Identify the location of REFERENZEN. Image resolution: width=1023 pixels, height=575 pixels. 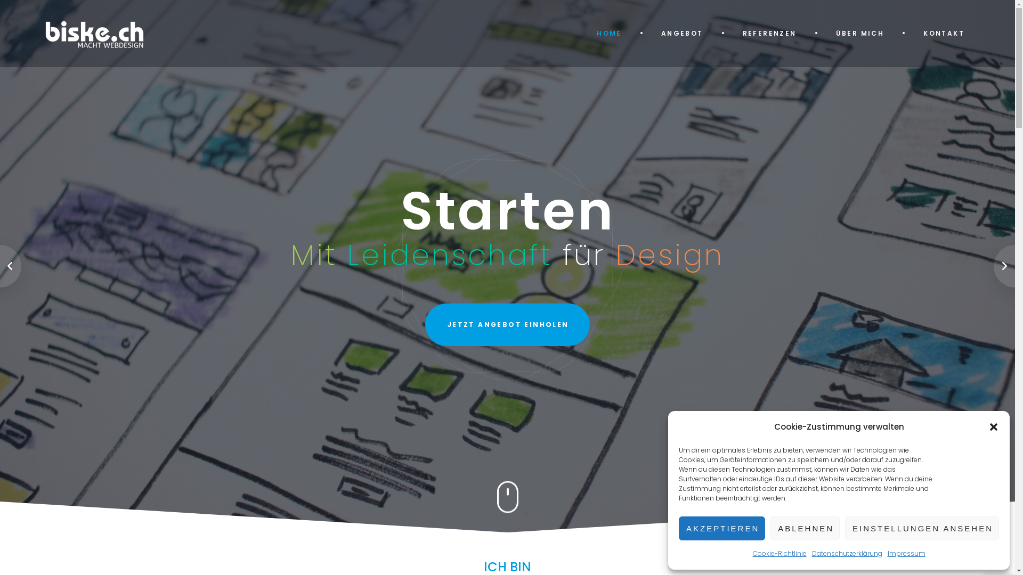
(770, 34).